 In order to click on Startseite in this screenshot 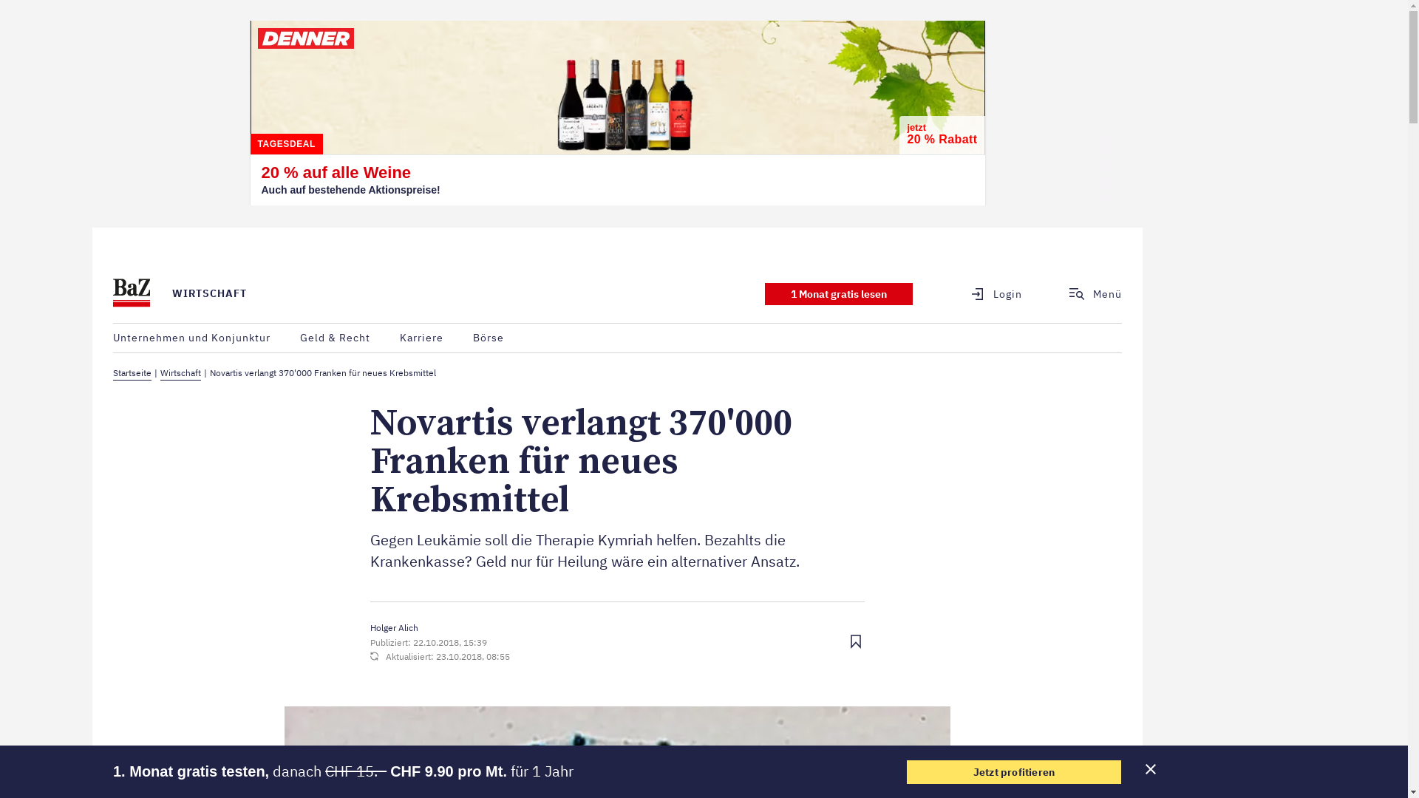, I will do `click(132, 374)`.